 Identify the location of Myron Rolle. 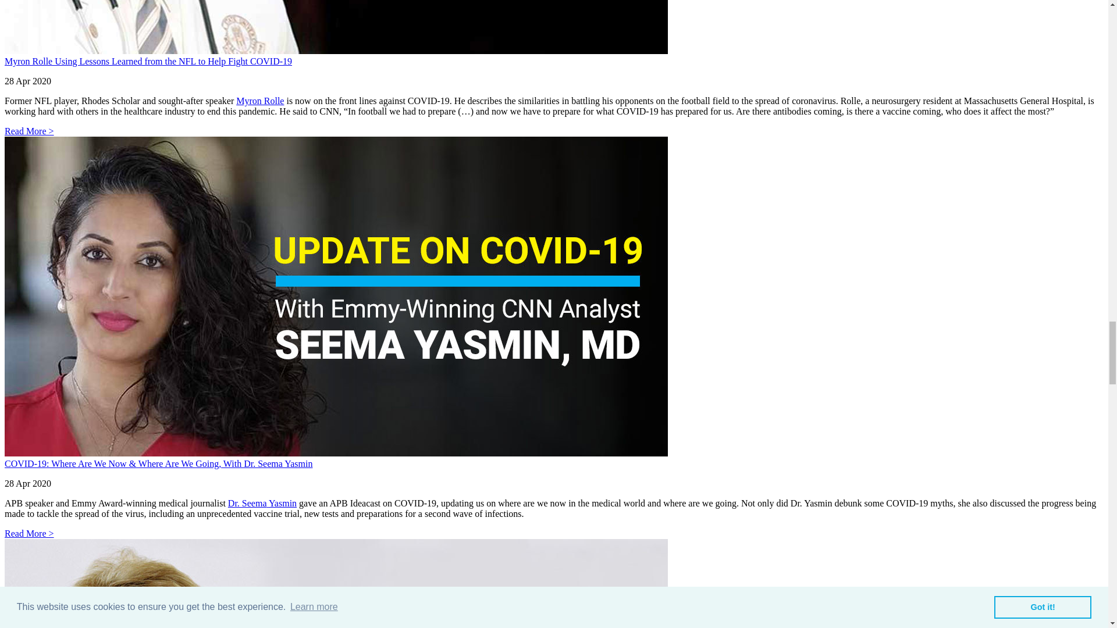
(259, 101).